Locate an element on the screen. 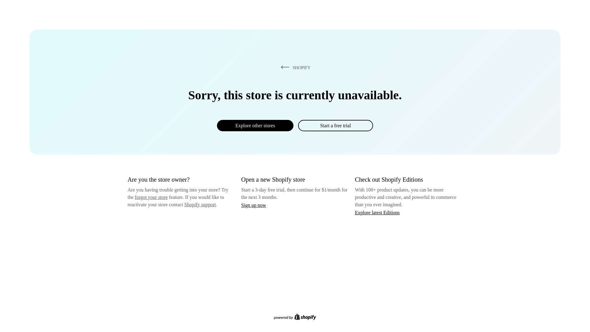  Explore other stores is located at coordinates (255, 125).